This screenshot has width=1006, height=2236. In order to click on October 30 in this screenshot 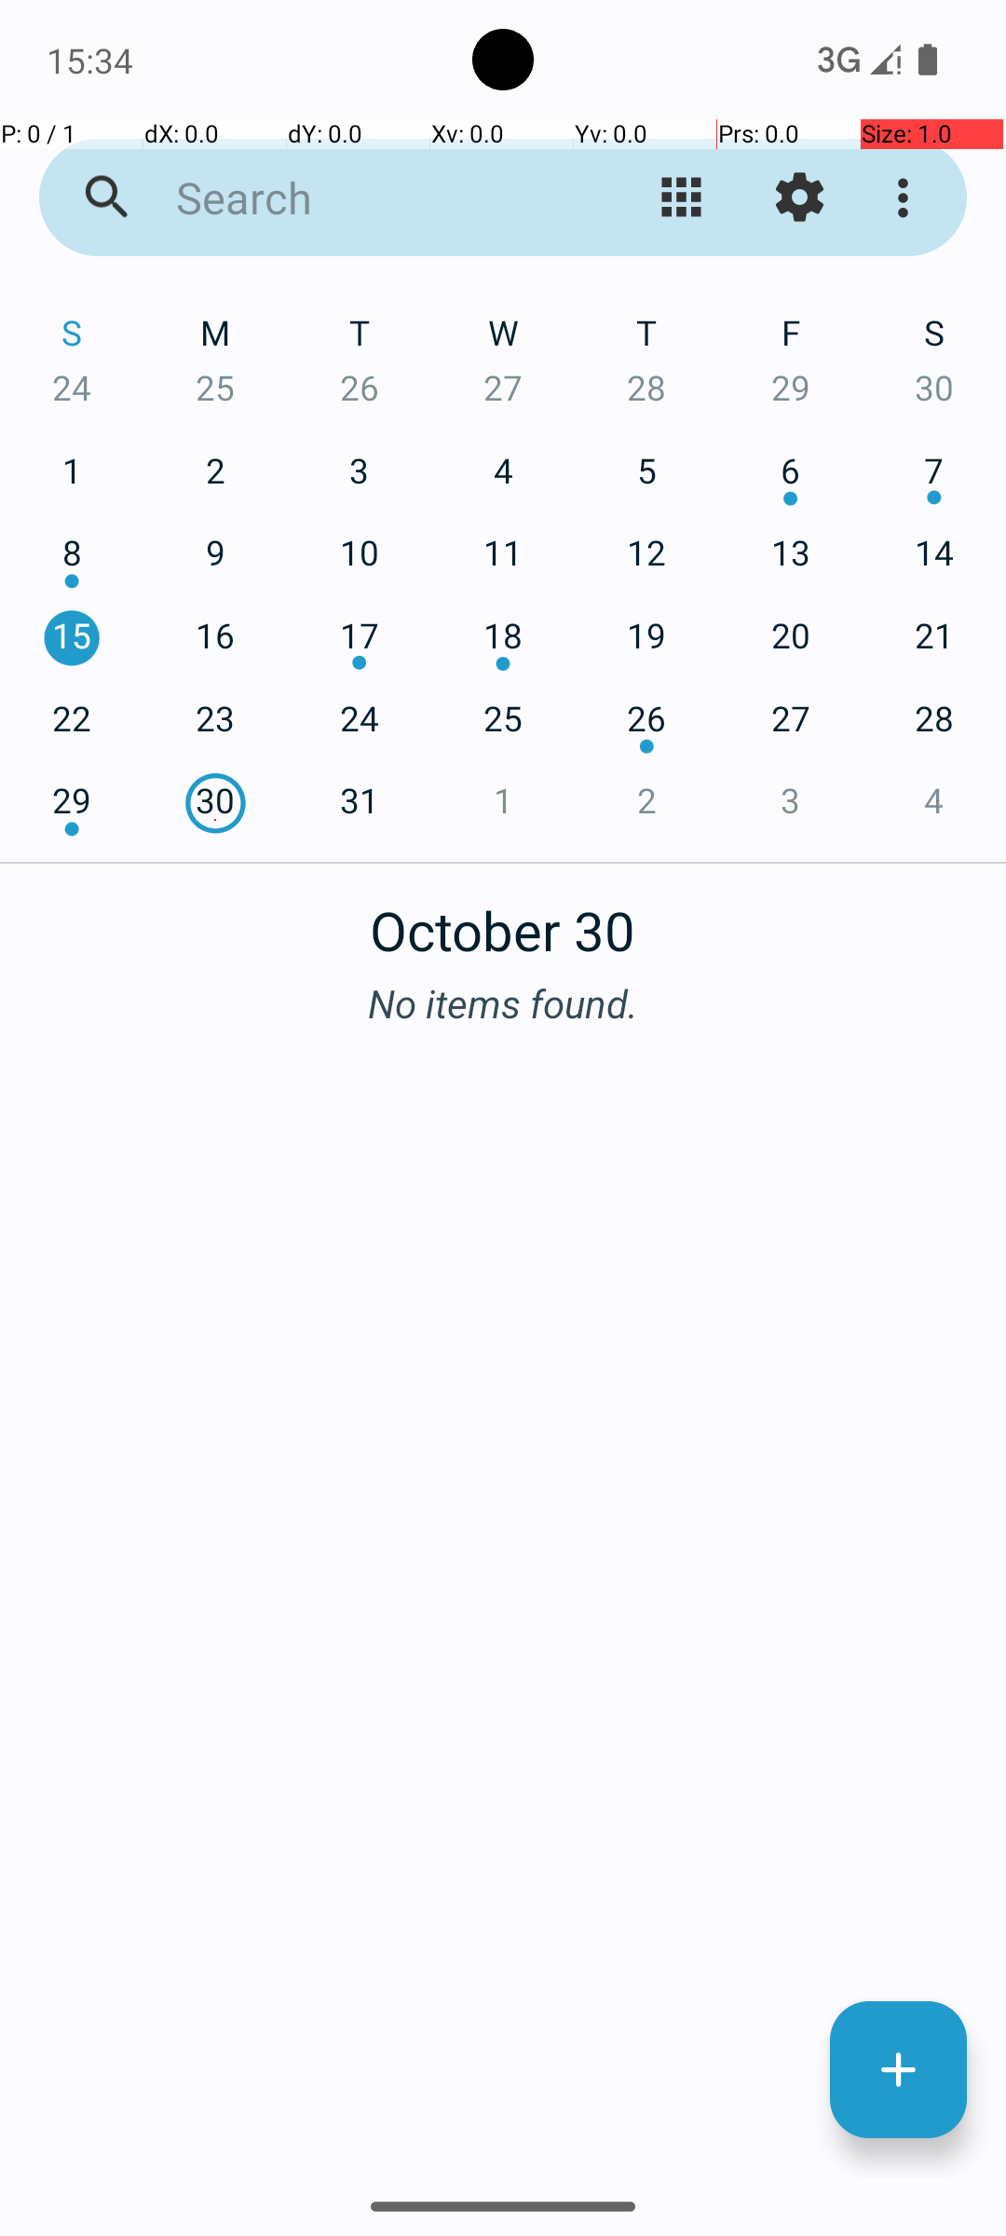, I will do `click(503, 920)`.